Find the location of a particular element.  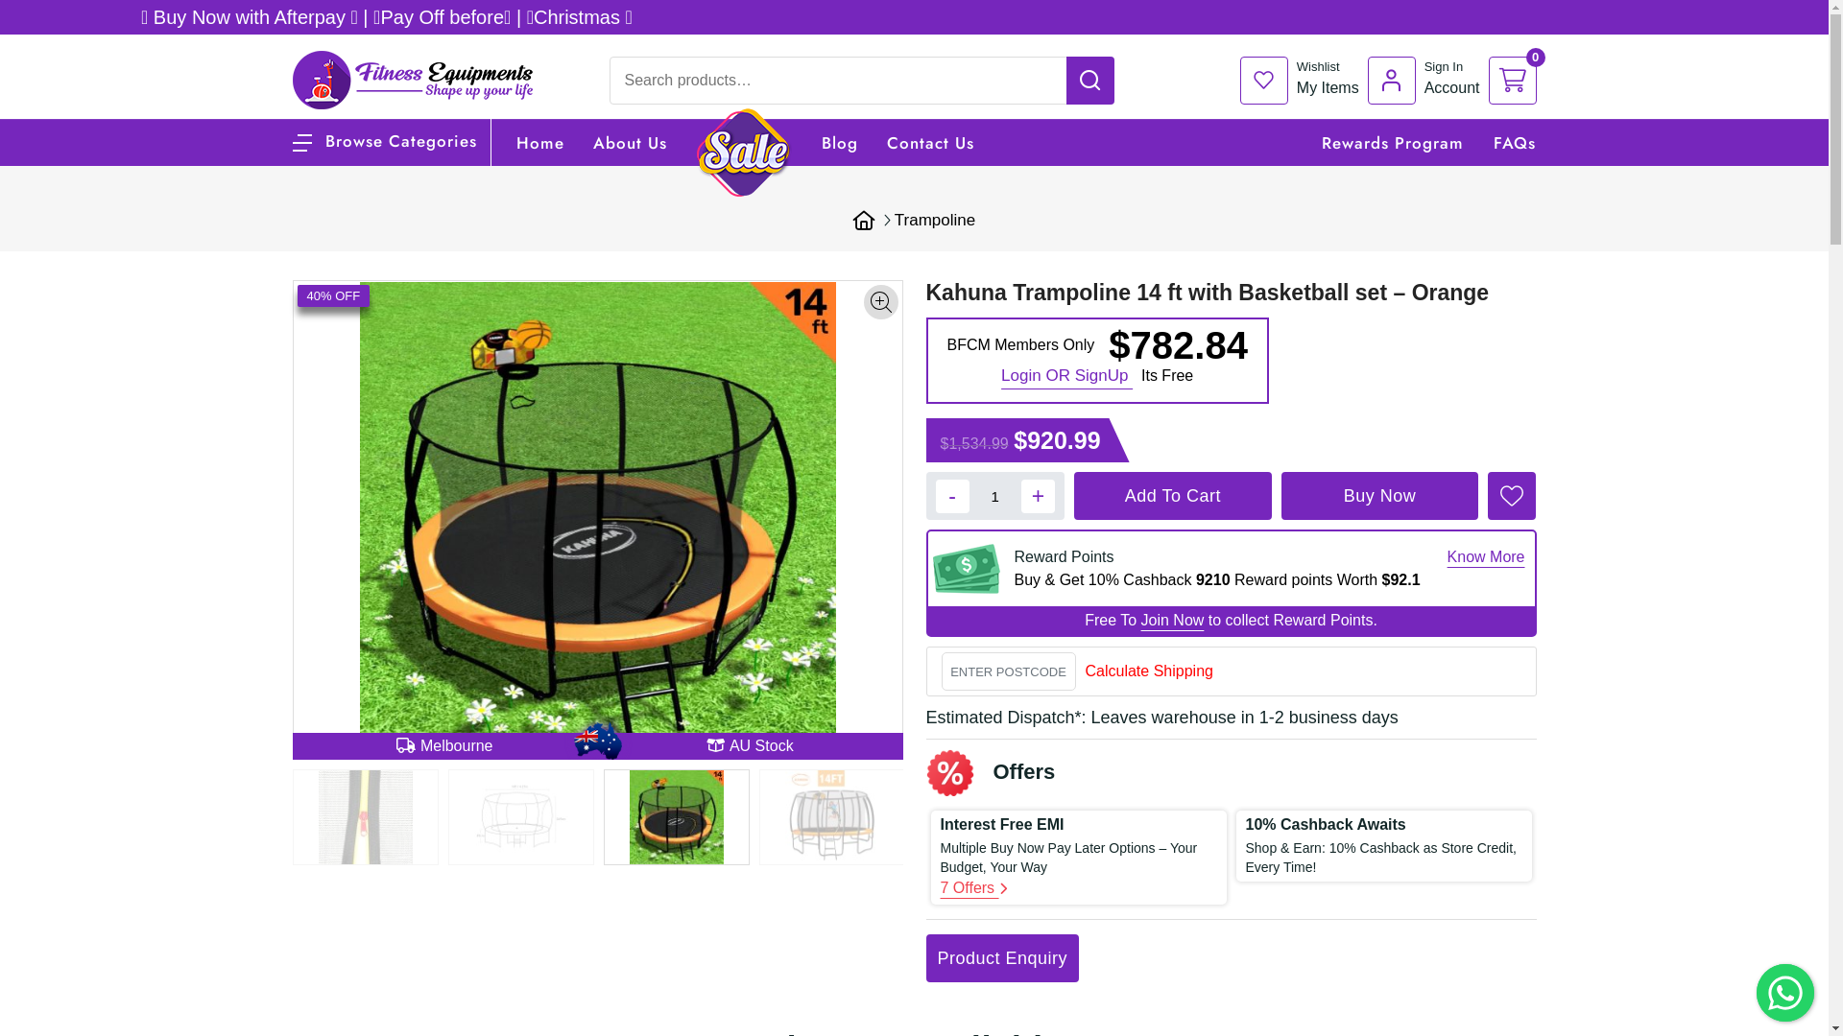

Browse Categories is located at coordinates (384, 141).